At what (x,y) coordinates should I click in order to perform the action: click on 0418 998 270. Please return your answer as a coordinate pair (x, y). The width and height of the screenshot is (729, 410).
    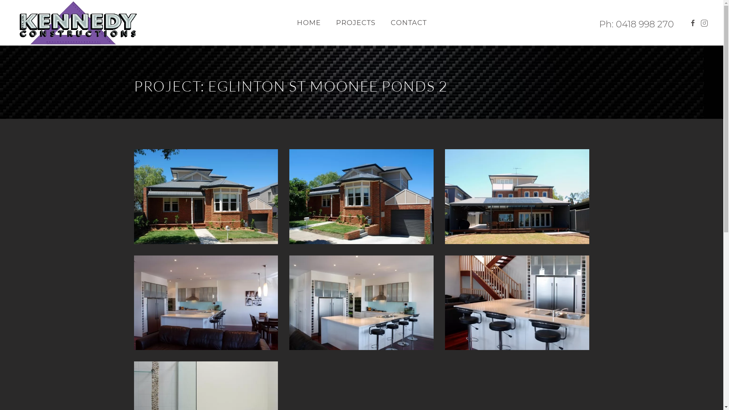
    Looking at the image, I should click on (645, 24).